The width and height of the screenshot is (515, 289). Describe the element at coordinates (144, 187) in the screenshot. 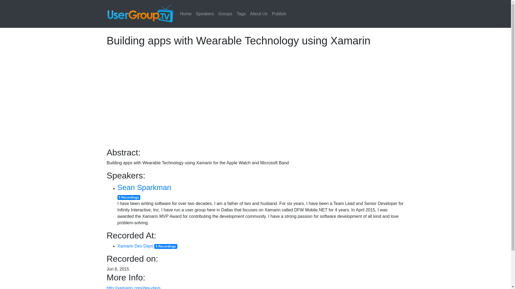

I see `Sean Sparkman` at that location.